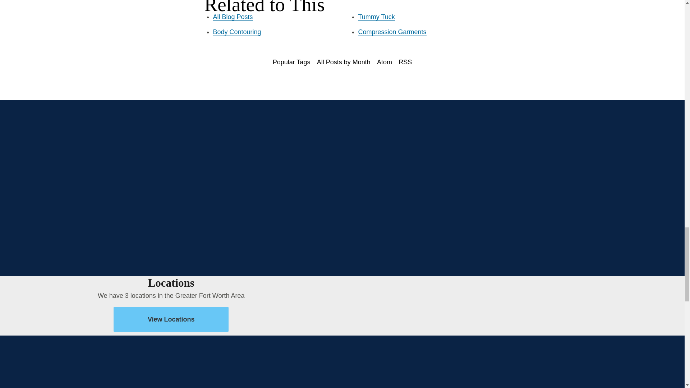  What do you see at coordinates (392, 32) in the screenshot?
I see `Compression Garments` at bounding box center [392, 32].